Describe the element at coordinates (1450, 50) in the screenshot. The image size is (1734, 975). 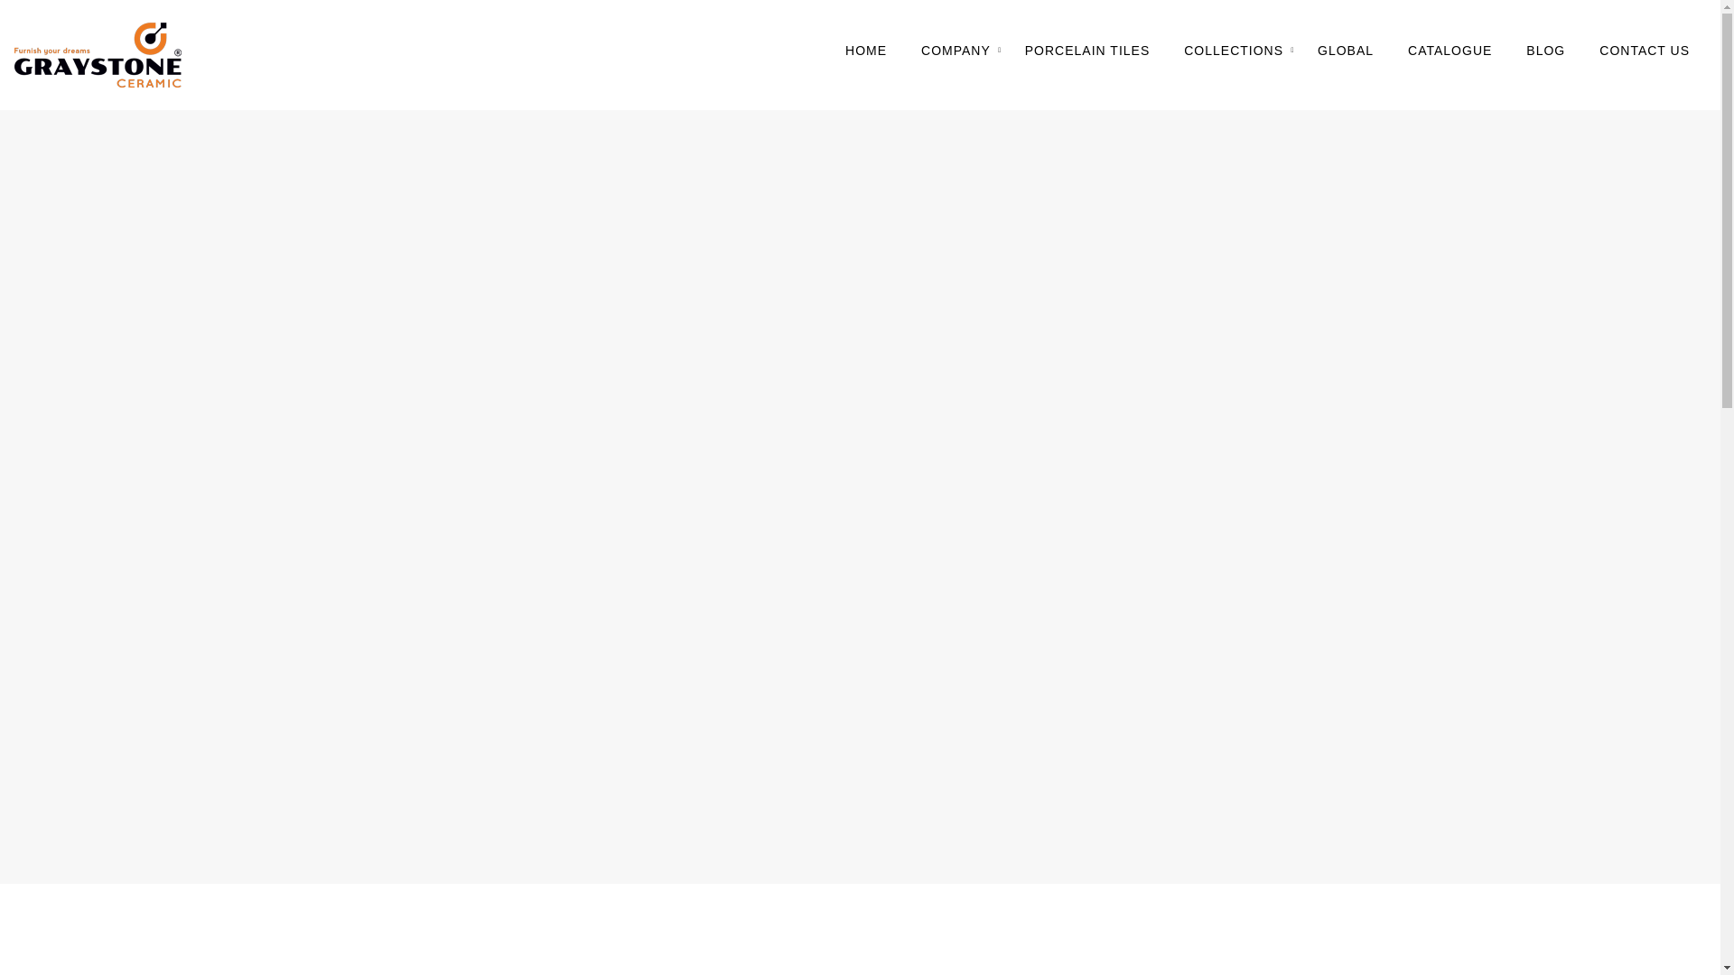
I see `CATALOGUE` at that location.